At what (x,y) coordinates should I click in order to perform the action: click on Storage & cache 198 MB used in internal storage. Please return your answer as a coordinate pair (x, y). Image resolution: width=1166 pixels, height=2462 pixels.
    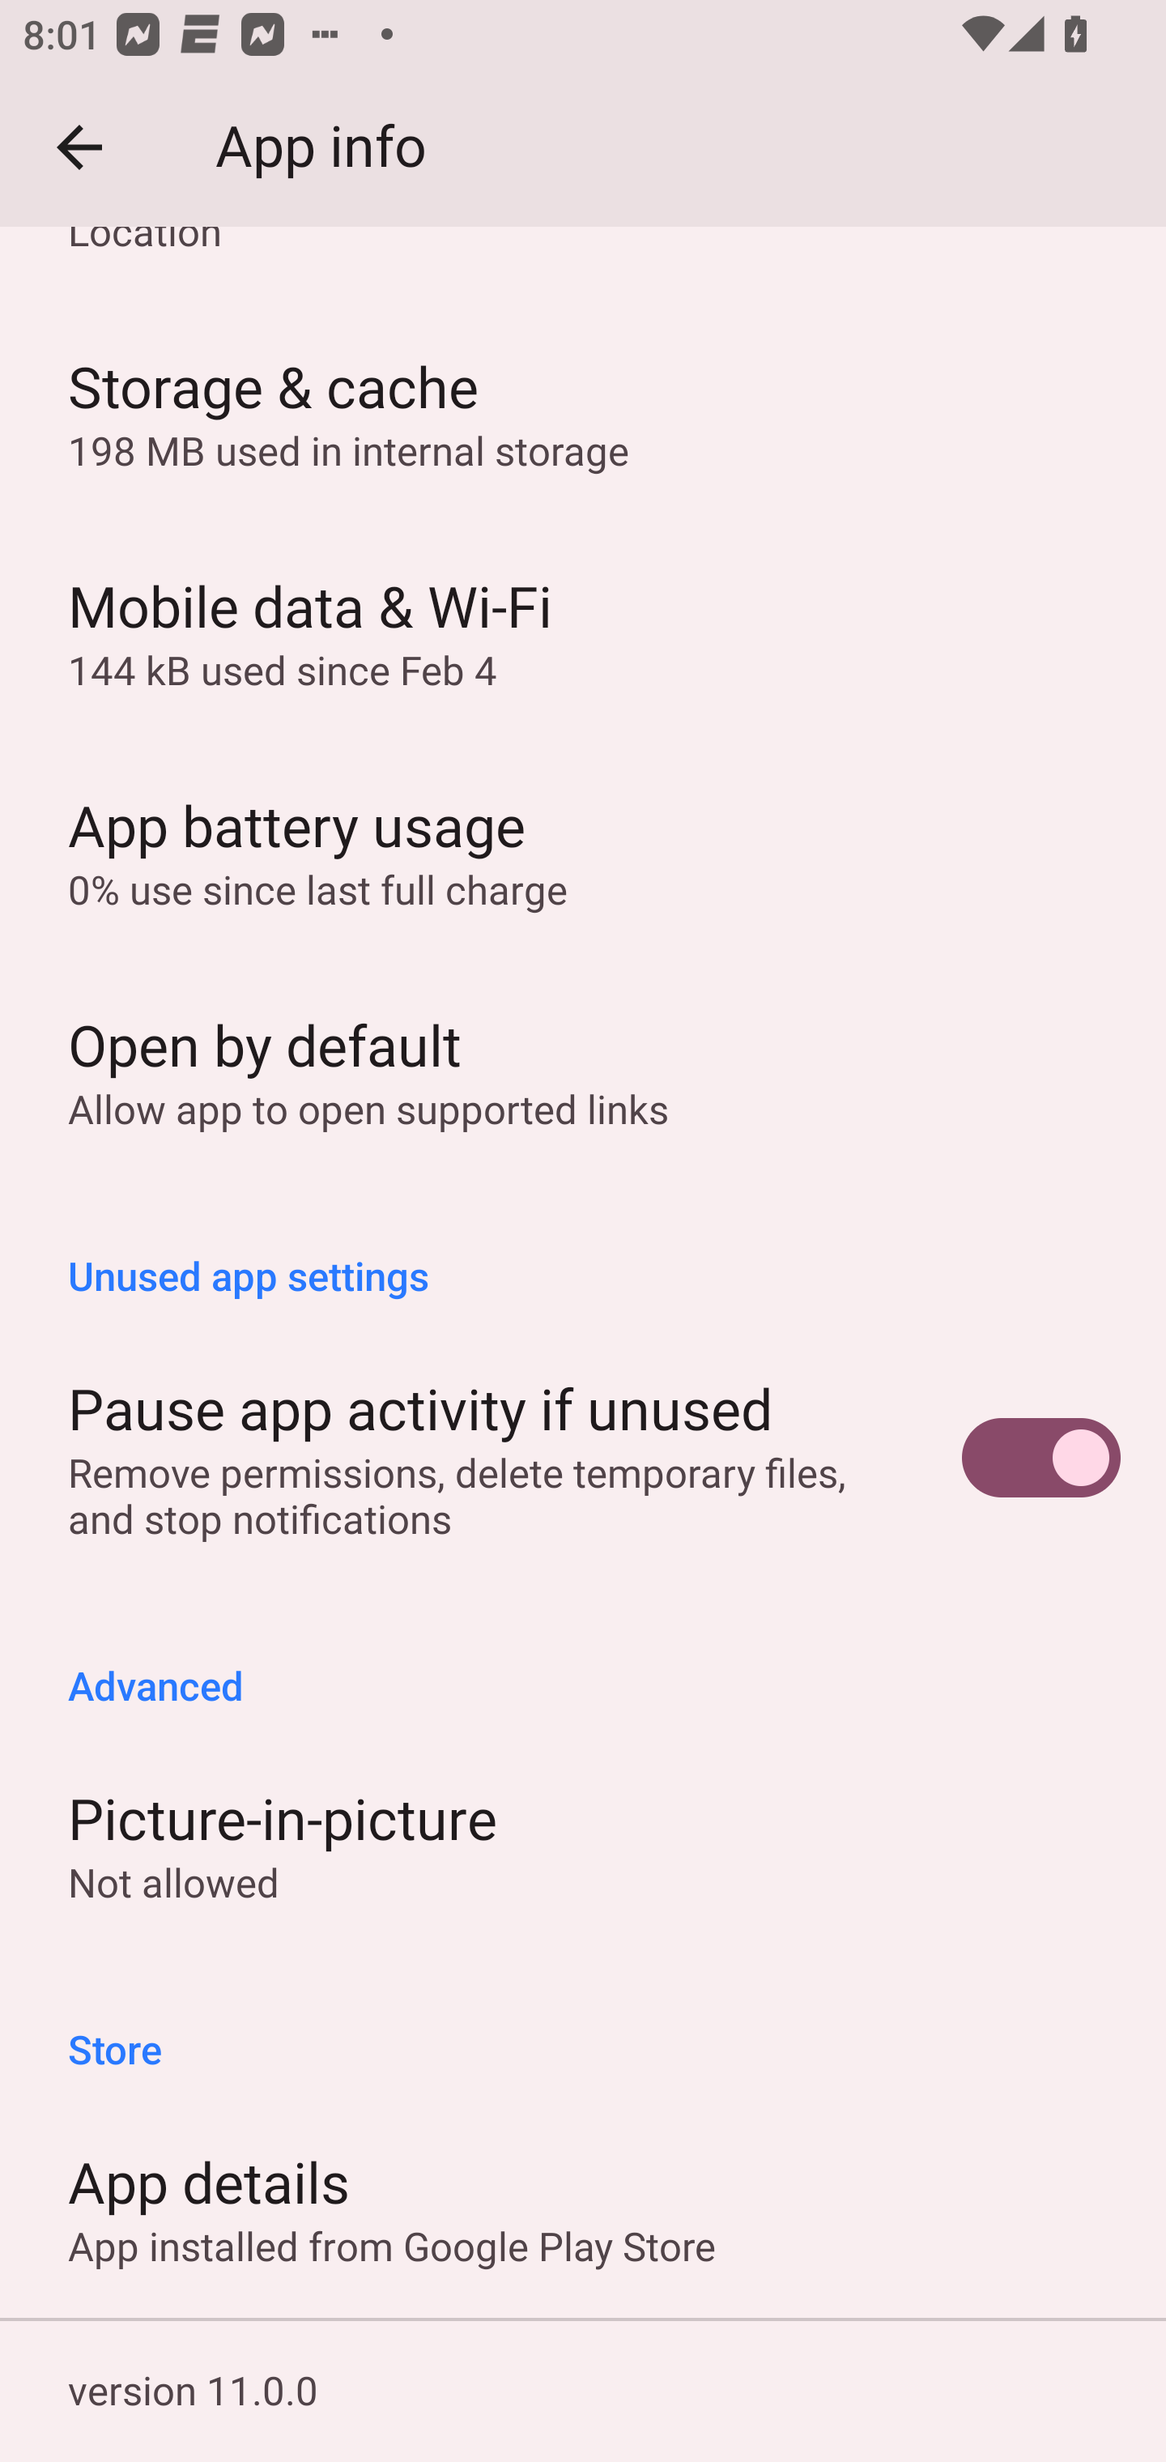
    Looking at the image, I should click on (583, 411).